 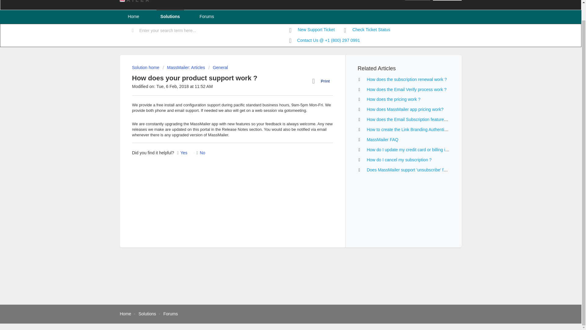 What do you see at coordinates (312, 30) in the screenshot?
I see `New support ticket` at bounding box center [312, 30].